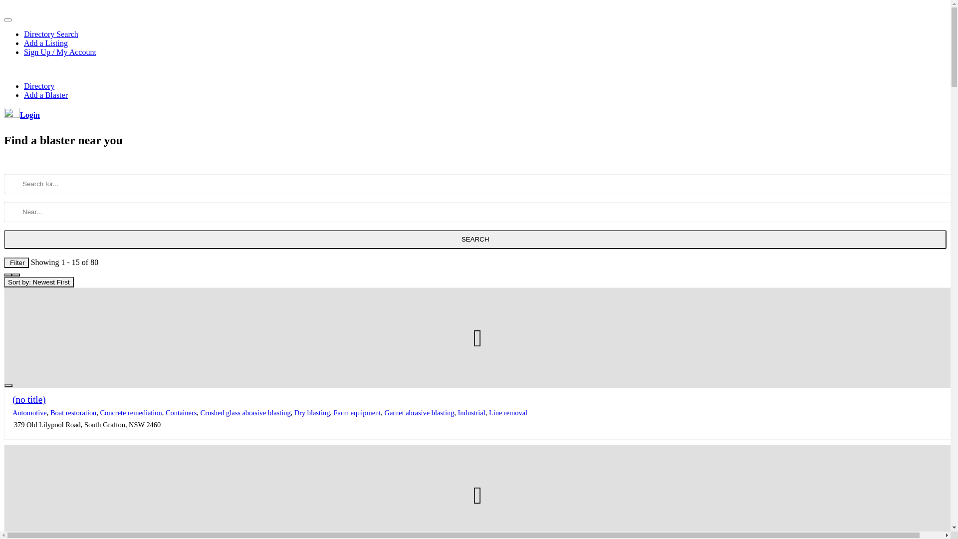  Describe the element at coordinates (105, 292) in the screenshot. I see `Title` at that location.